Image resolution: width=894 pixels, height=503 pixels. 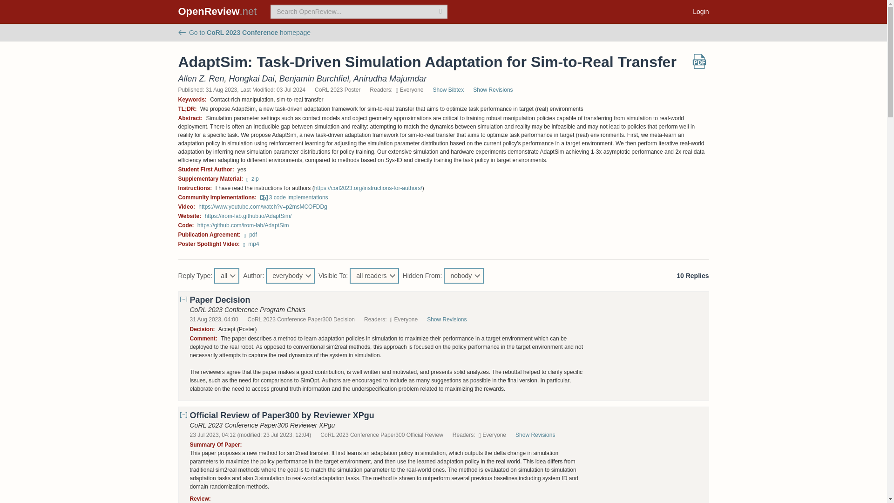 What do you see at coordinates (290, 276) in the screenshot?
I see `everybody` at bounding box center [290, 276].